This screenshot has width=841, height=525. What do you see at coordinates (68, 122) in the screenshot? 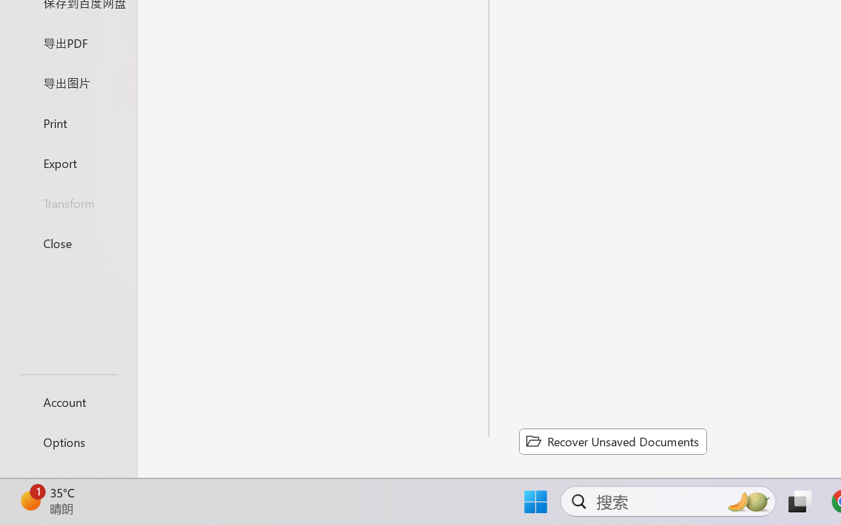
I see `Print` at bounding box center [68, 122].